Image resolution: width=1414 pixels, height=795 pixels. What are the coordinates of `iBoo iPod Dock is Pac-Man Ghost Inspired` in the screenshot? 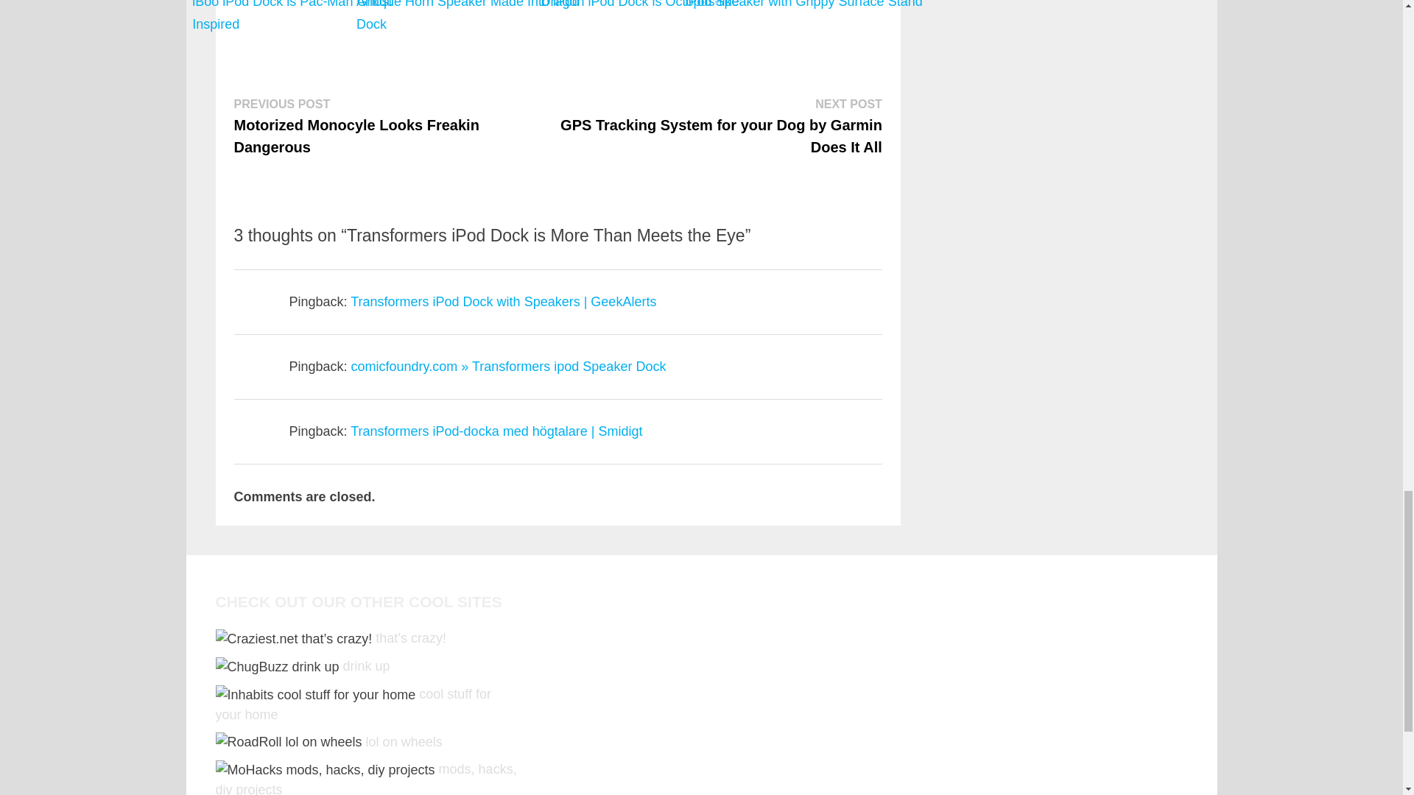 It's located at (312, 18).